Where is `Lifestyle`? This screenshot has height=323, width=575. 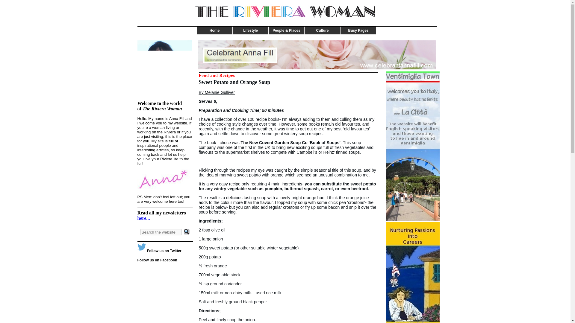 Lifestyle is located at coordinates (250, 30).